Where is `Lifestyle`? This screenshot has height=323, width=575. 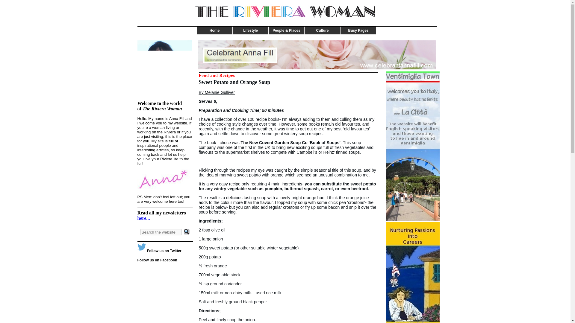 Lifestyle is located at coordinates (250, 30).